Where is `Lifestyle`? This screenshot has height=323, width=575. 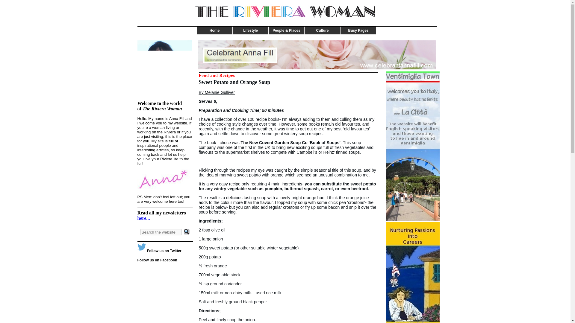 Lifestyle is located at coordinates (250, 30).